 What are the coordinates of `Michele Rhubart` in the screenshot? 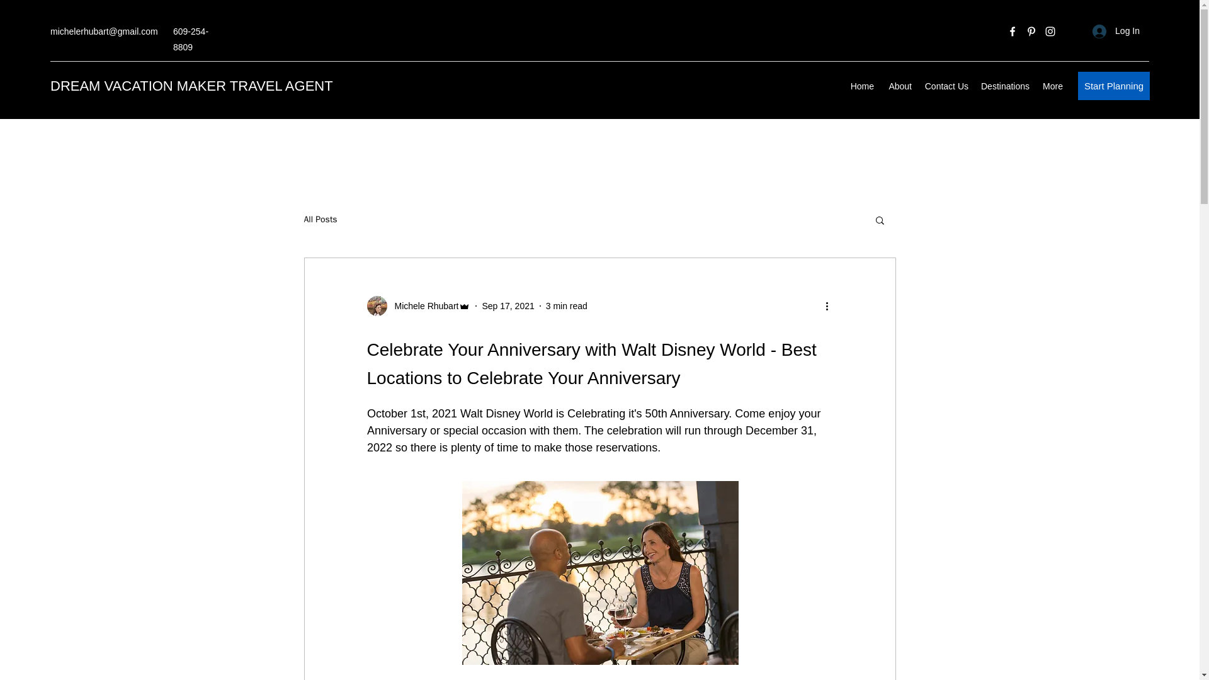 It's located at (418, 306).